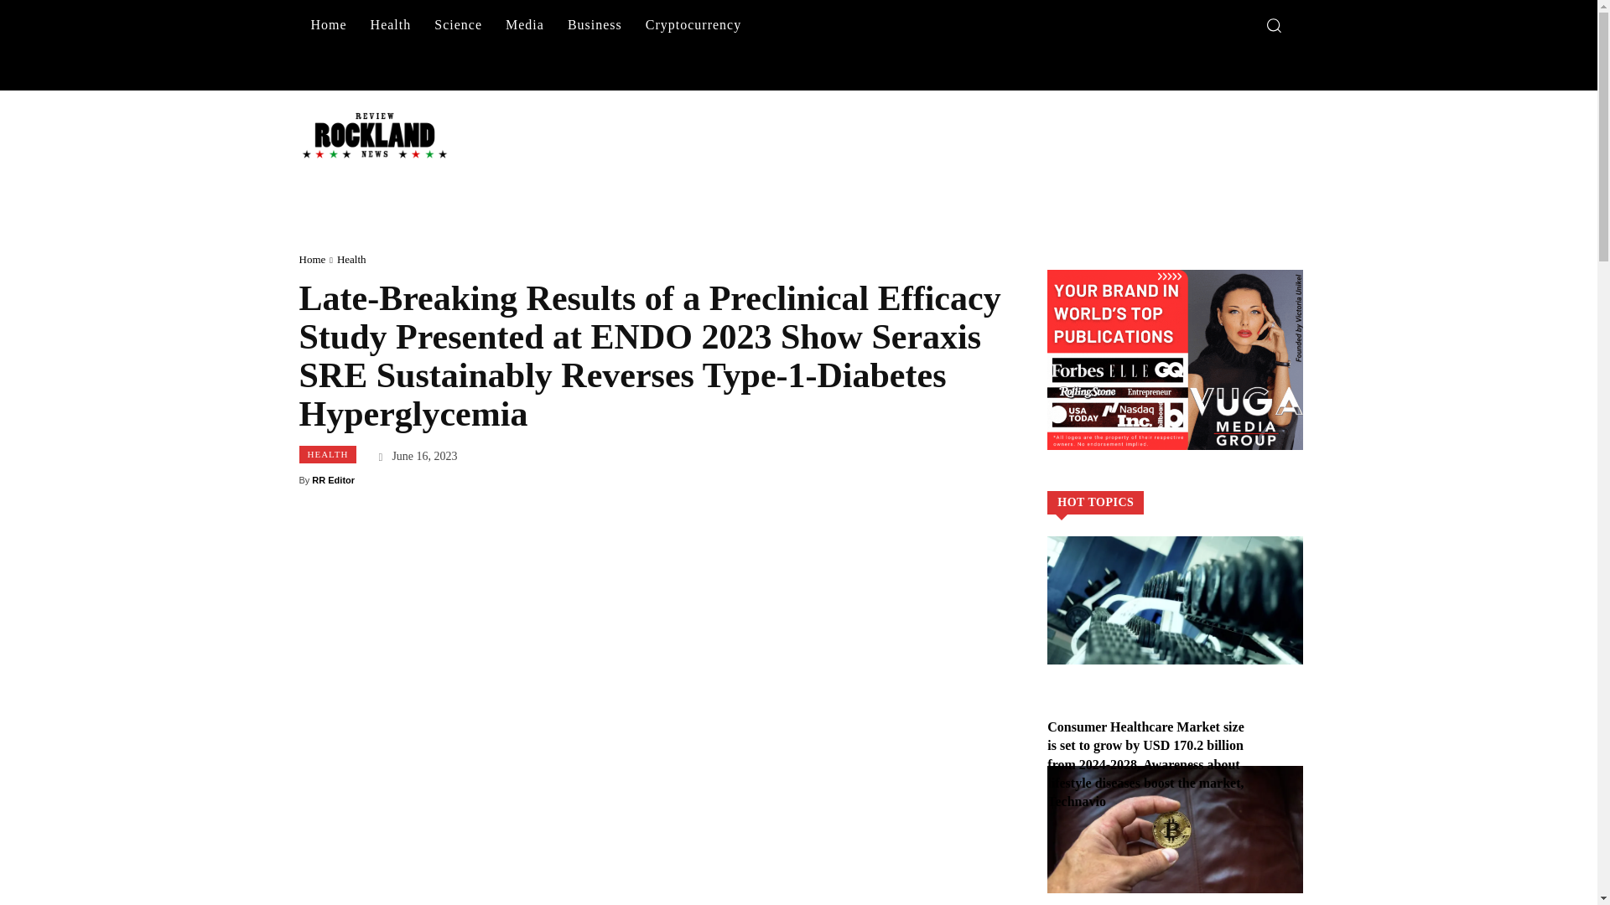 The height and width of the screenshot is (905, 1610). I want to click on Business, so click(595, 25).